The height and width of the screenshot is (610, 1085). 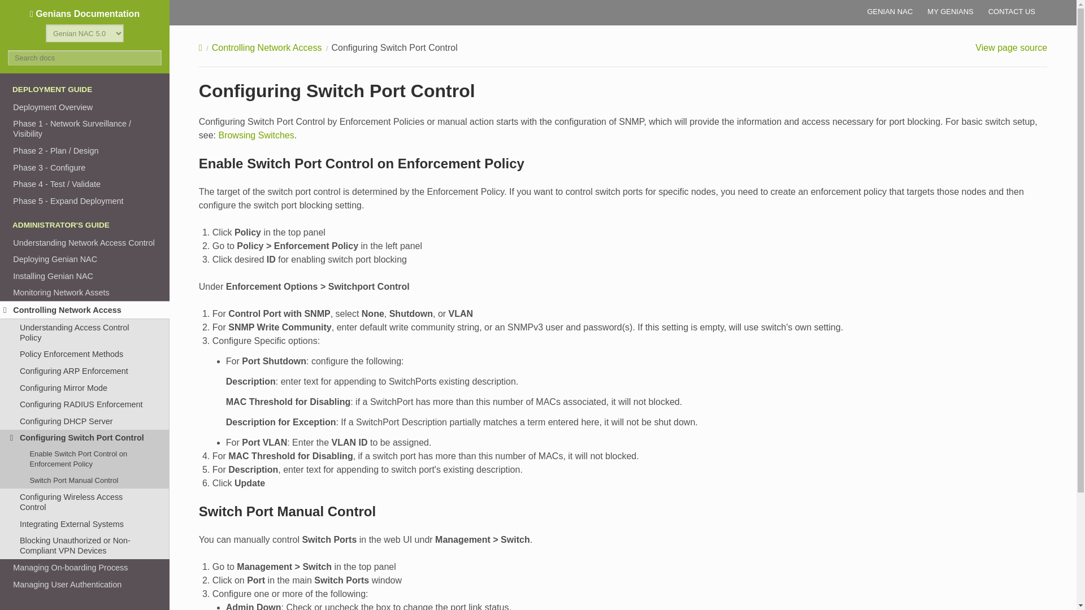 What do you see at coordinates (85, 293) in the screenshot?
I see `Monitoring Network Assets` at bounding box center [85, 293].